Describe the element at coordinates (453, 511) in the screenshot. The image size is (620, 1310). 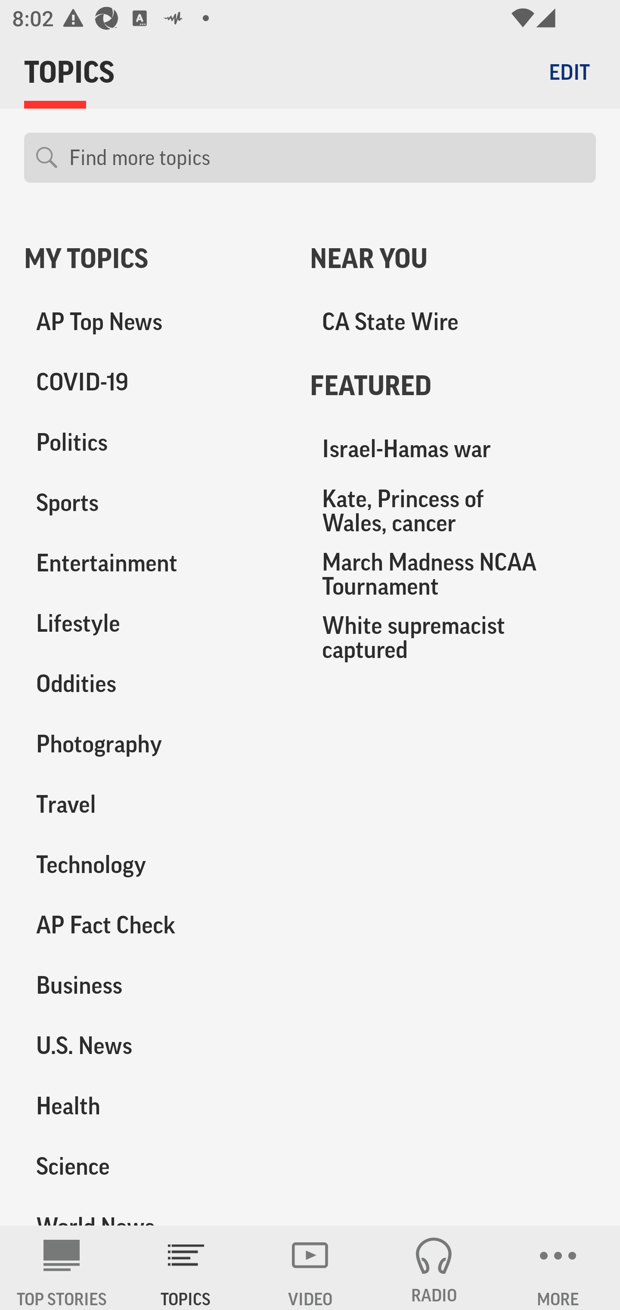
I see `Kate, Princess of Wales, cancer` at that location.